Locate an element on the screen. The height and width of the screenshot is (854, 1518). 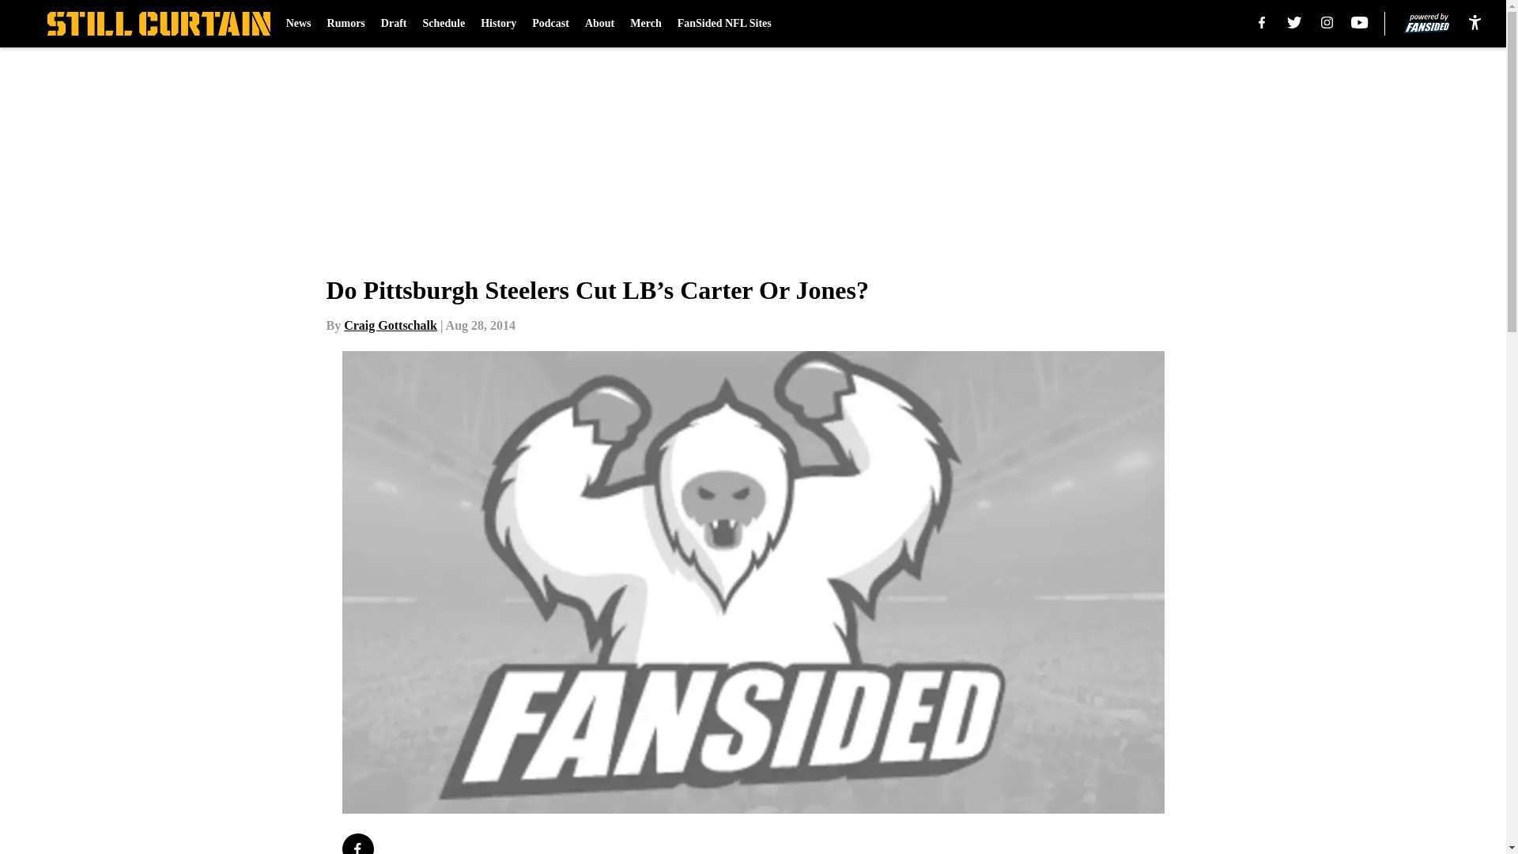
Craig Gottschalk is located at coordinates (391, 325).